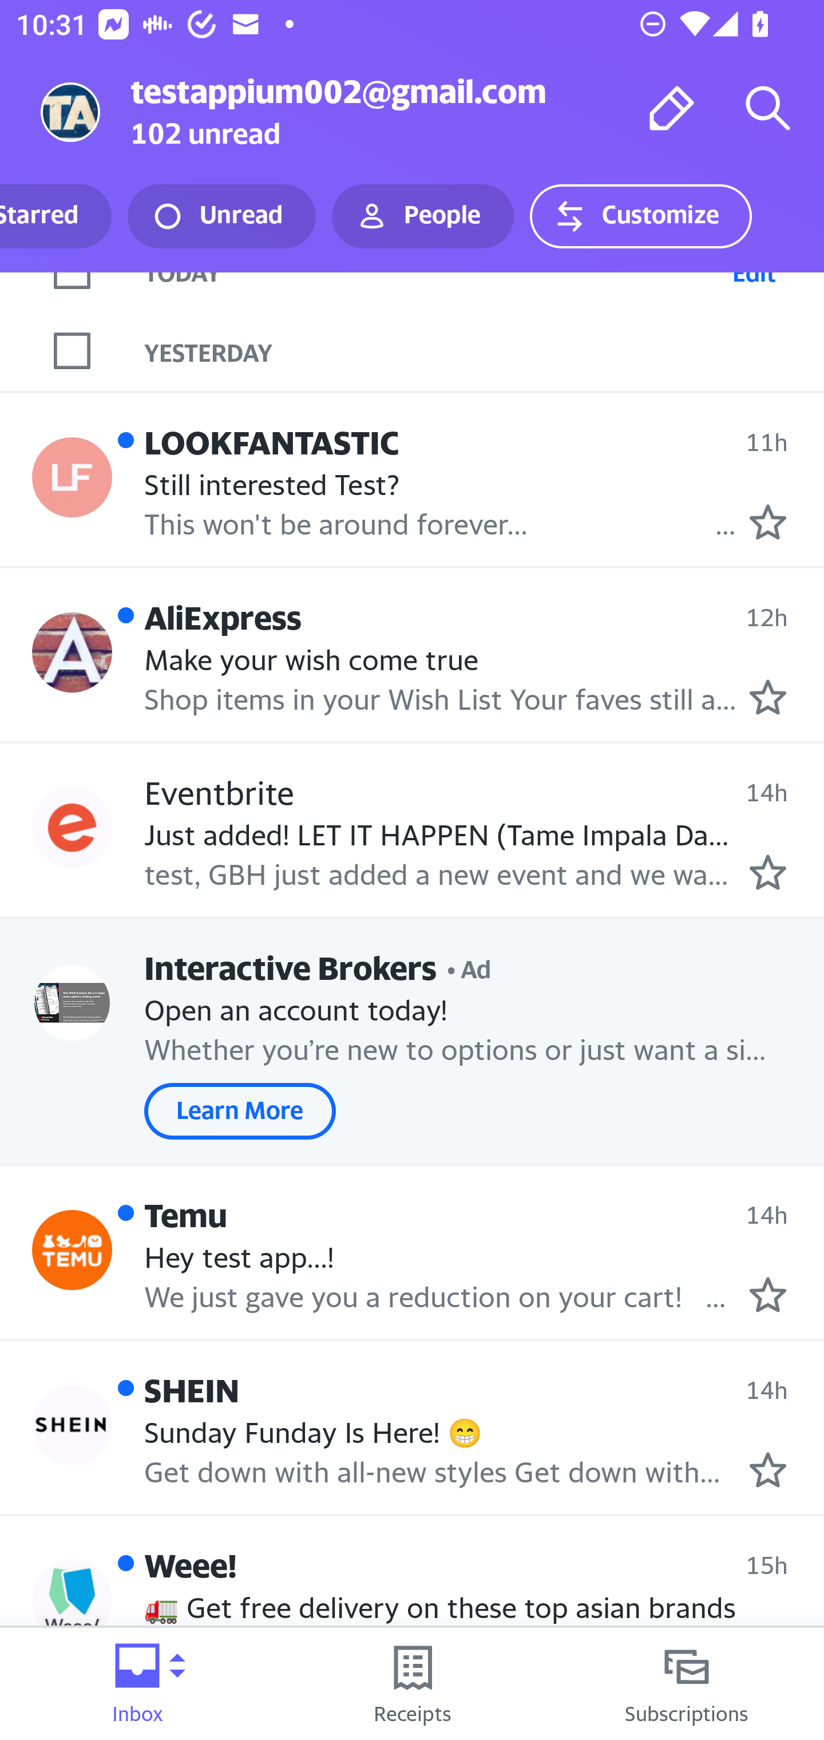  Describe the element at coordinates (768, 522) in the screenshot. I see `Mark as starred.` at that location.